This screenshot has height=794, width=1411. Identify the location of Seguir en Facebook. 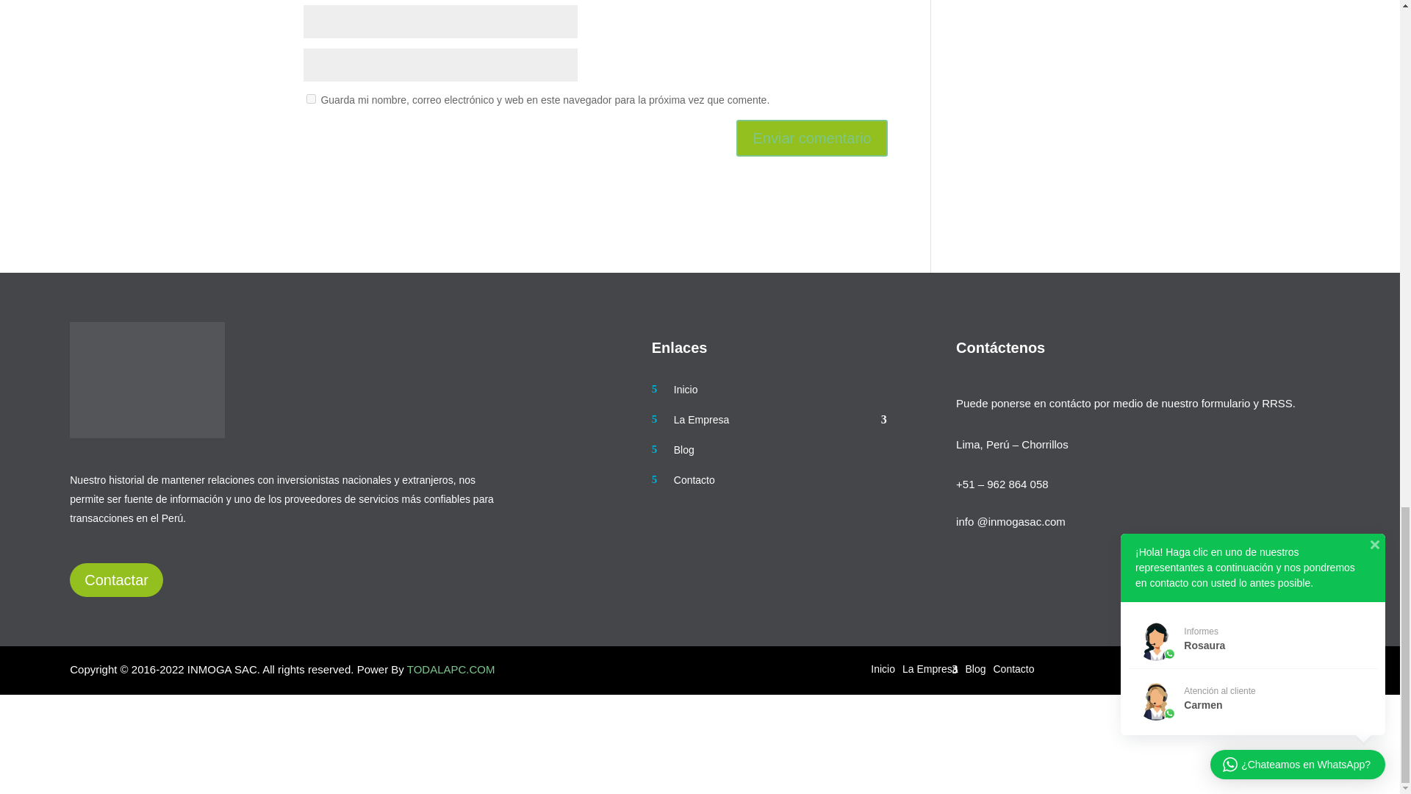
(1230, 669).